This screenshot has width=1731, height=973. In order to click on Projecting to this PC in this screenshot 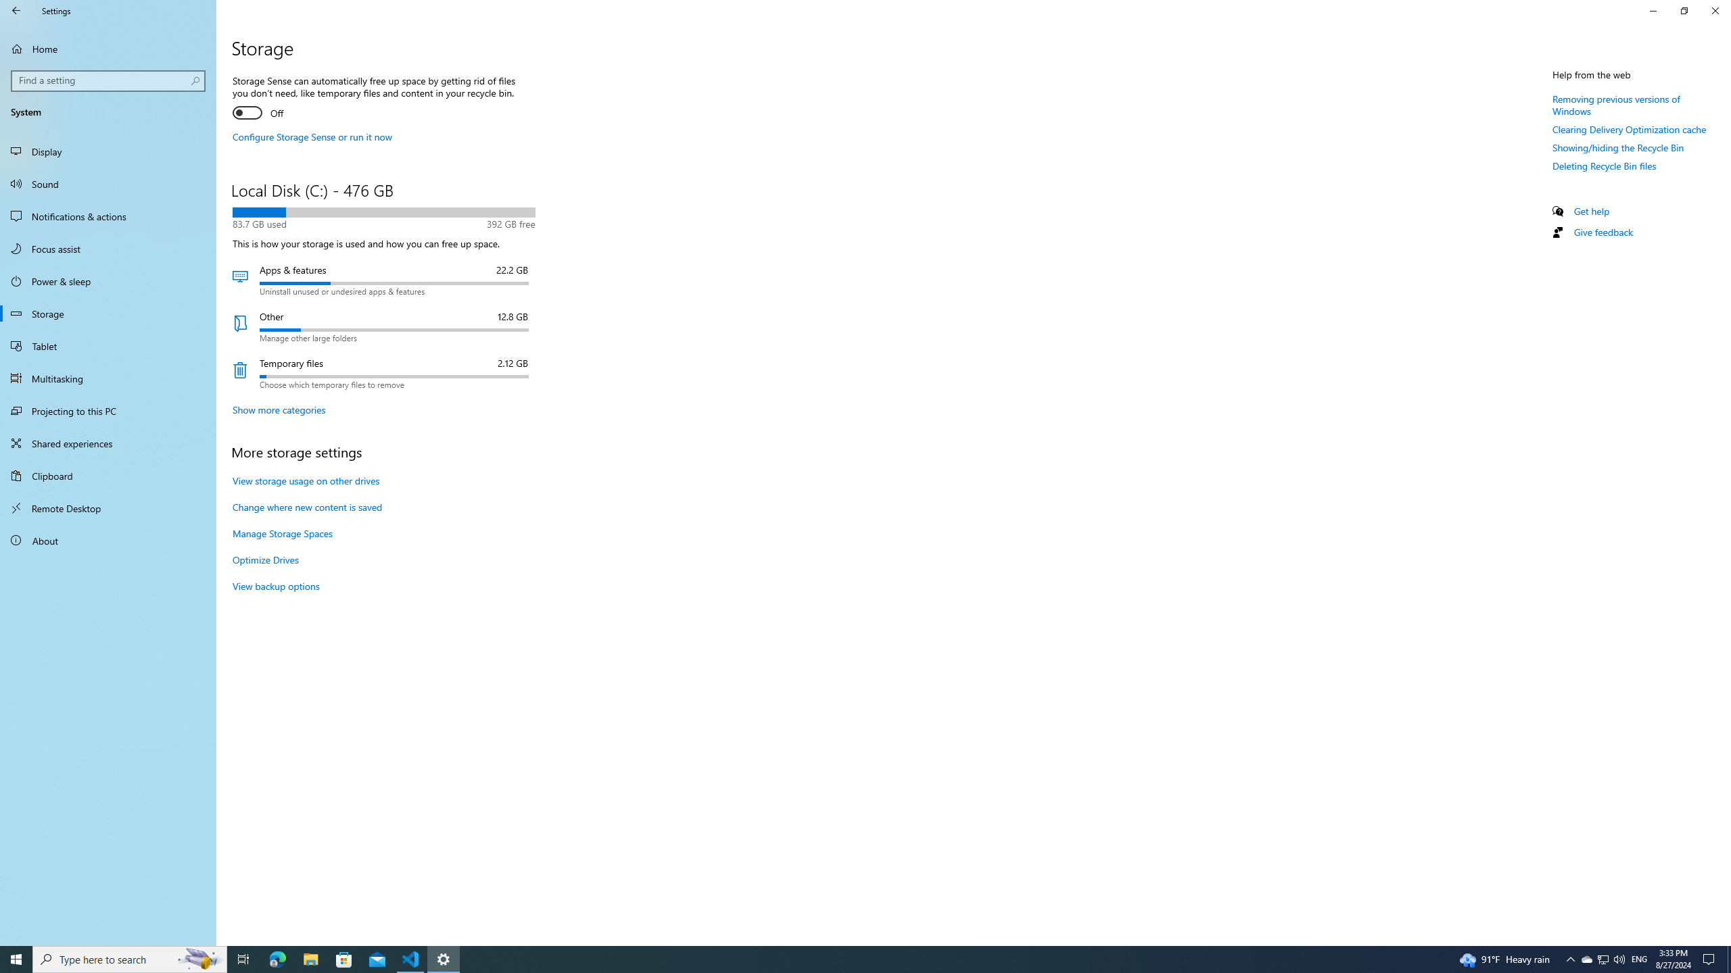, I will do `click(108, 411)`.